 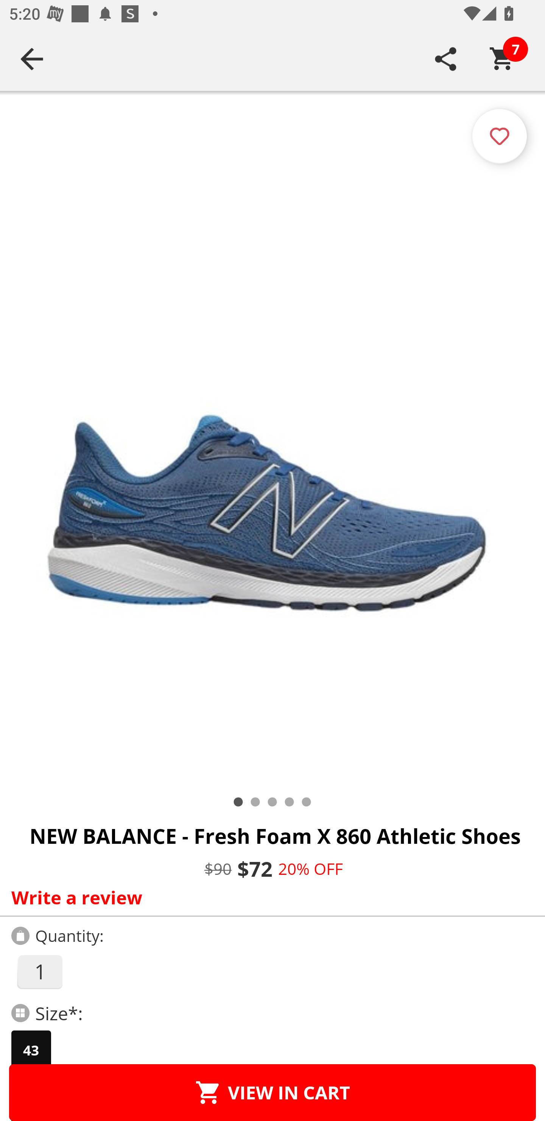 I want to click on Cart, so click(x=502, y=59).